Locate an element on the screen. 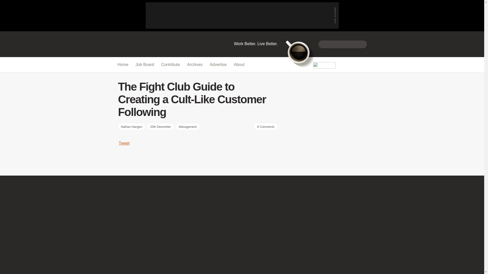 This screenshot has width=488, height=274. Twitter Updates is located at coordinates (346, 64).